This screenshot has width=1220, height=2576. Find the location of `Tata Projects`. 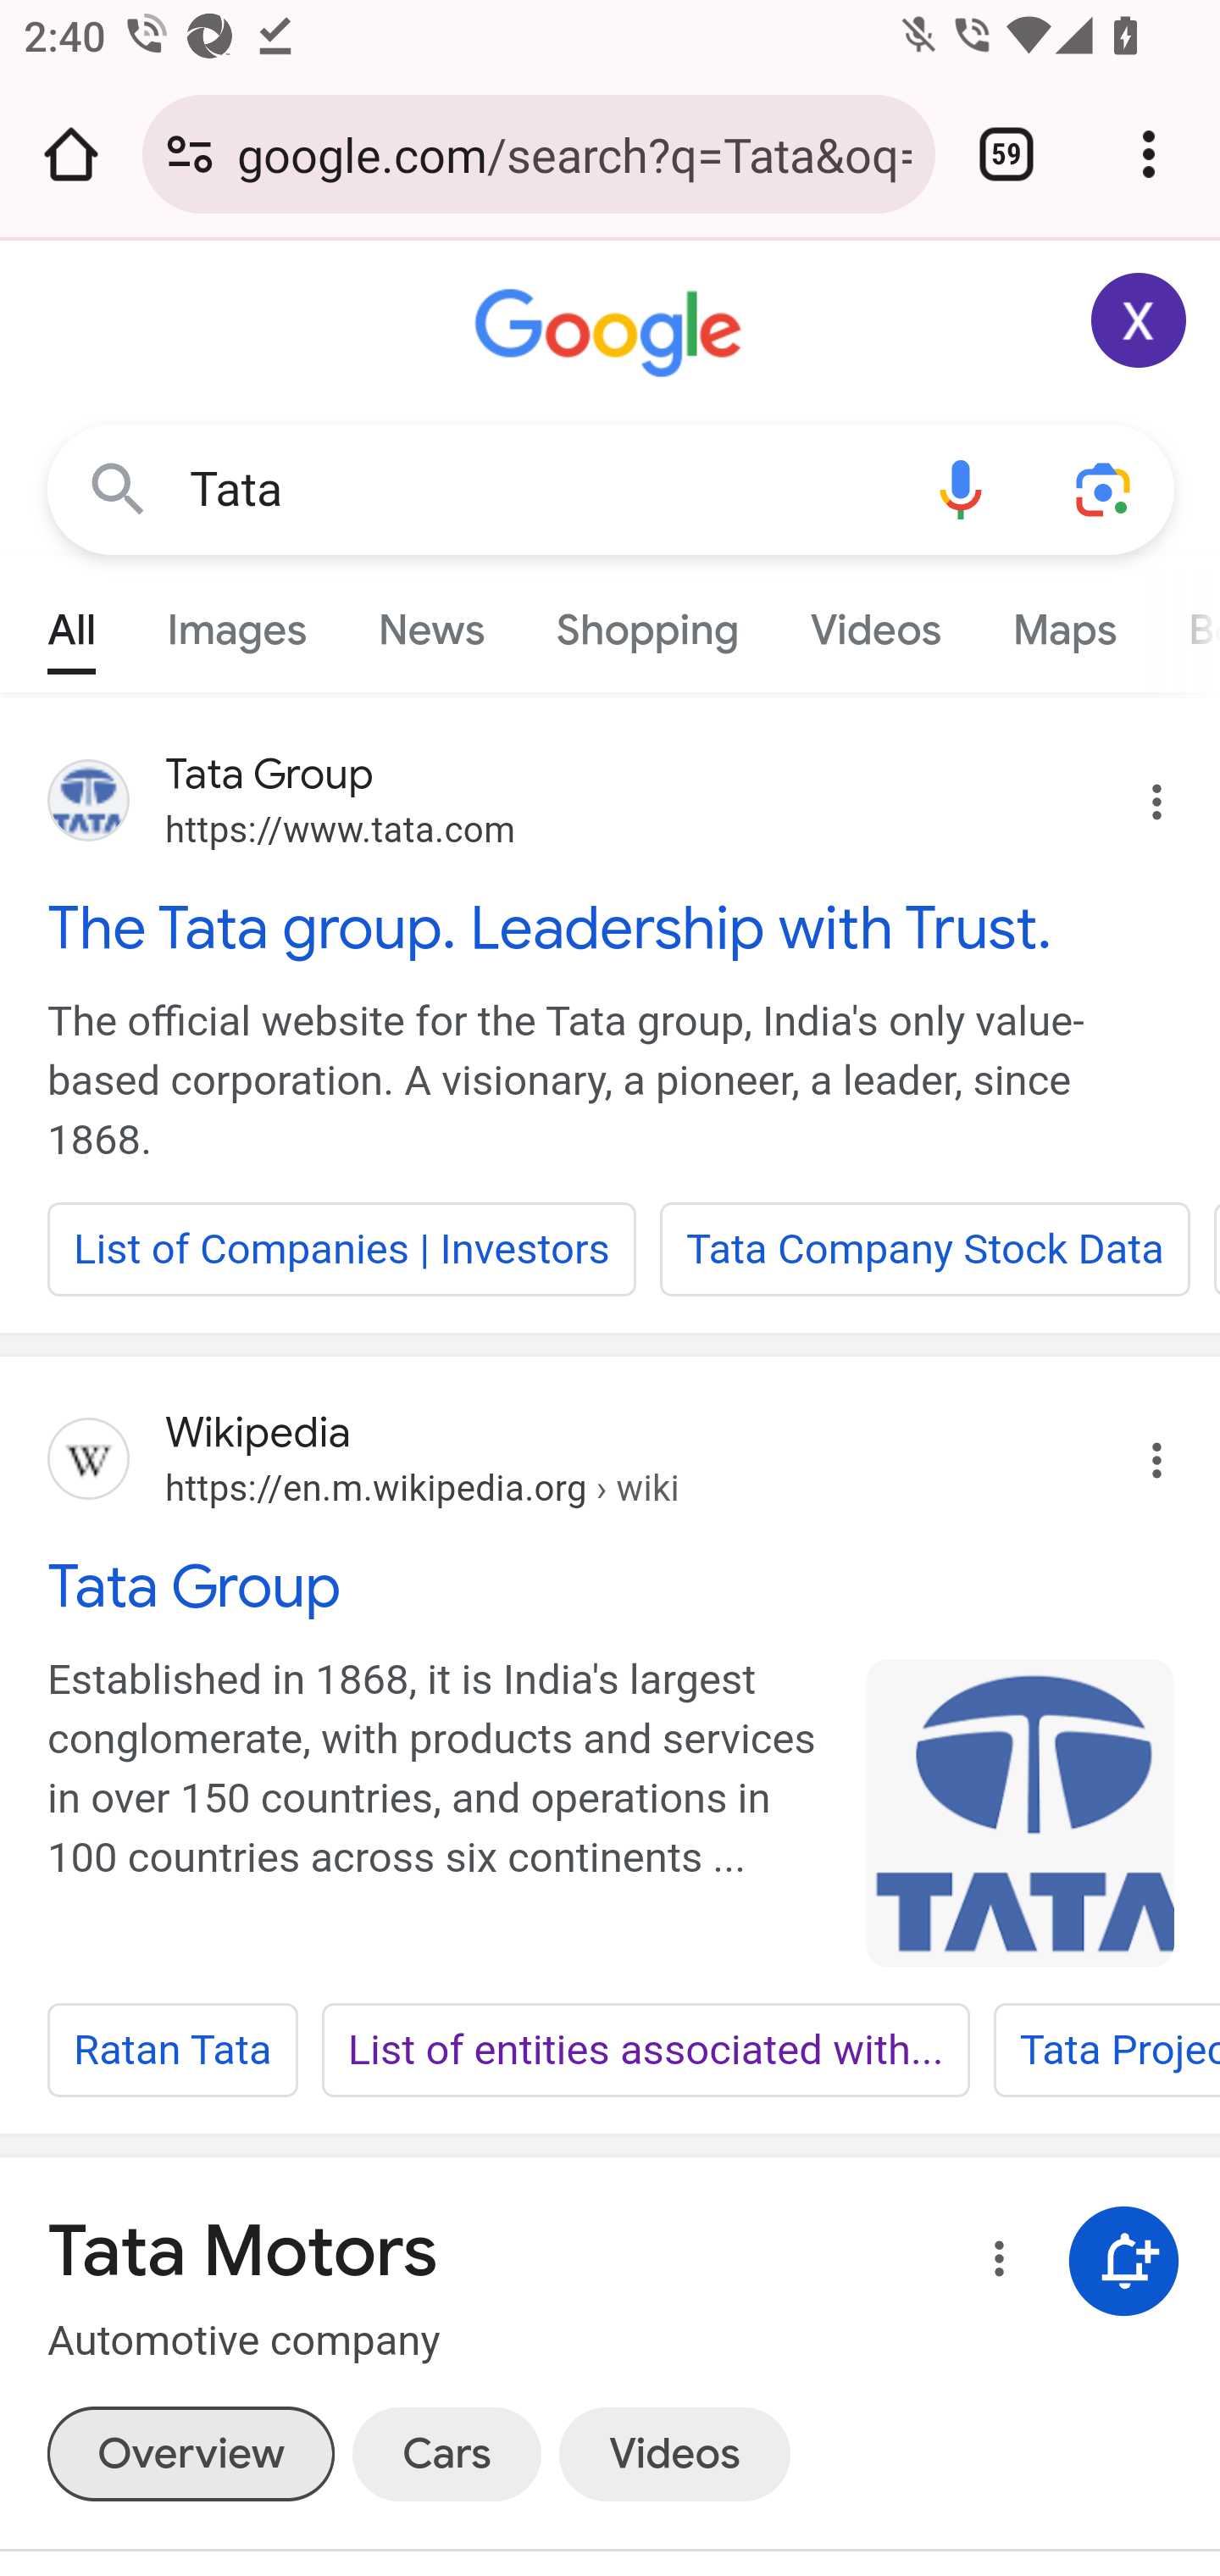

Tata Projects is located at coordinates (1105, 2051).